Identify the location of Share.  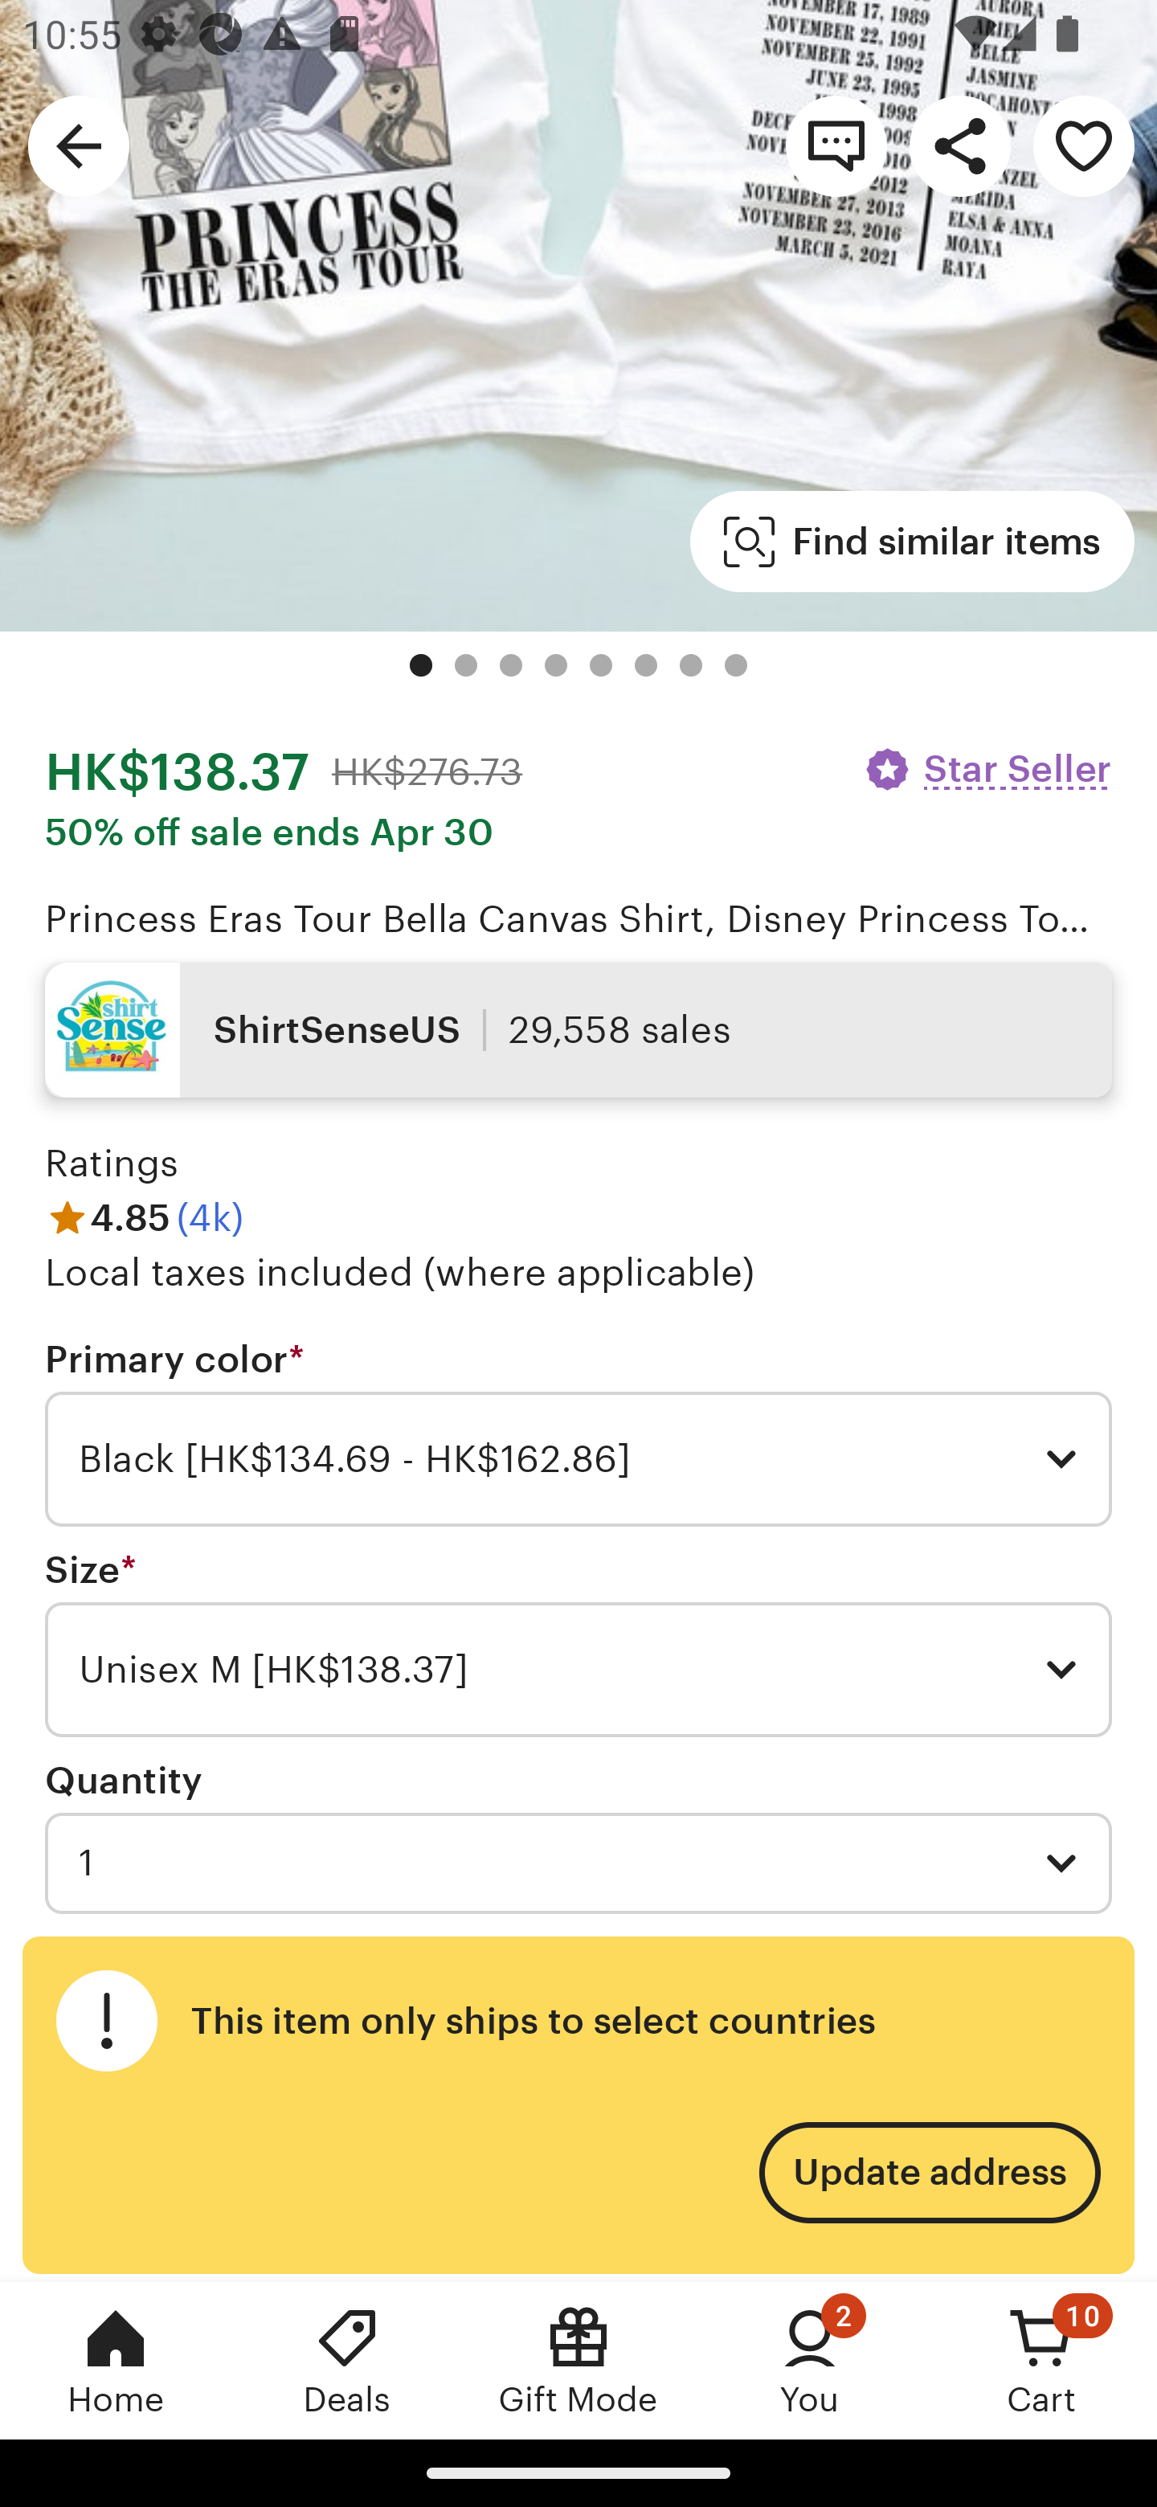
(959, 145).